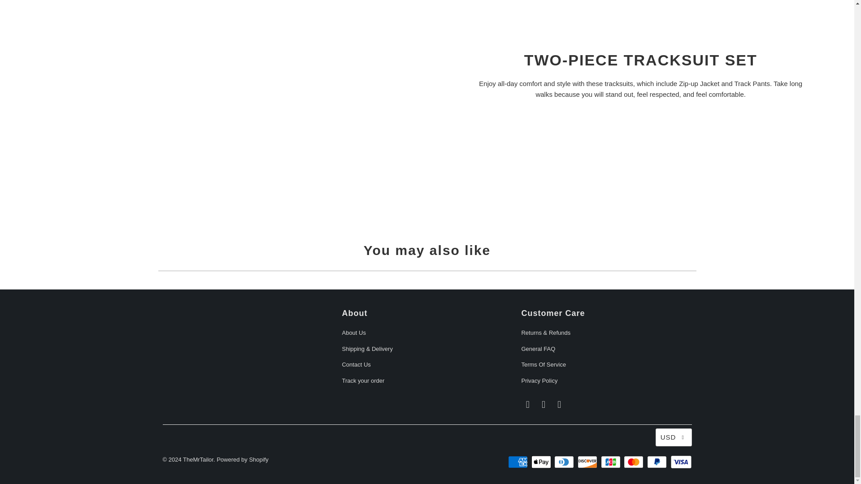  What do you see at coordinates (565, 462) in the screenshot?
I see `Diners Club` at bounding box center [565, 462].